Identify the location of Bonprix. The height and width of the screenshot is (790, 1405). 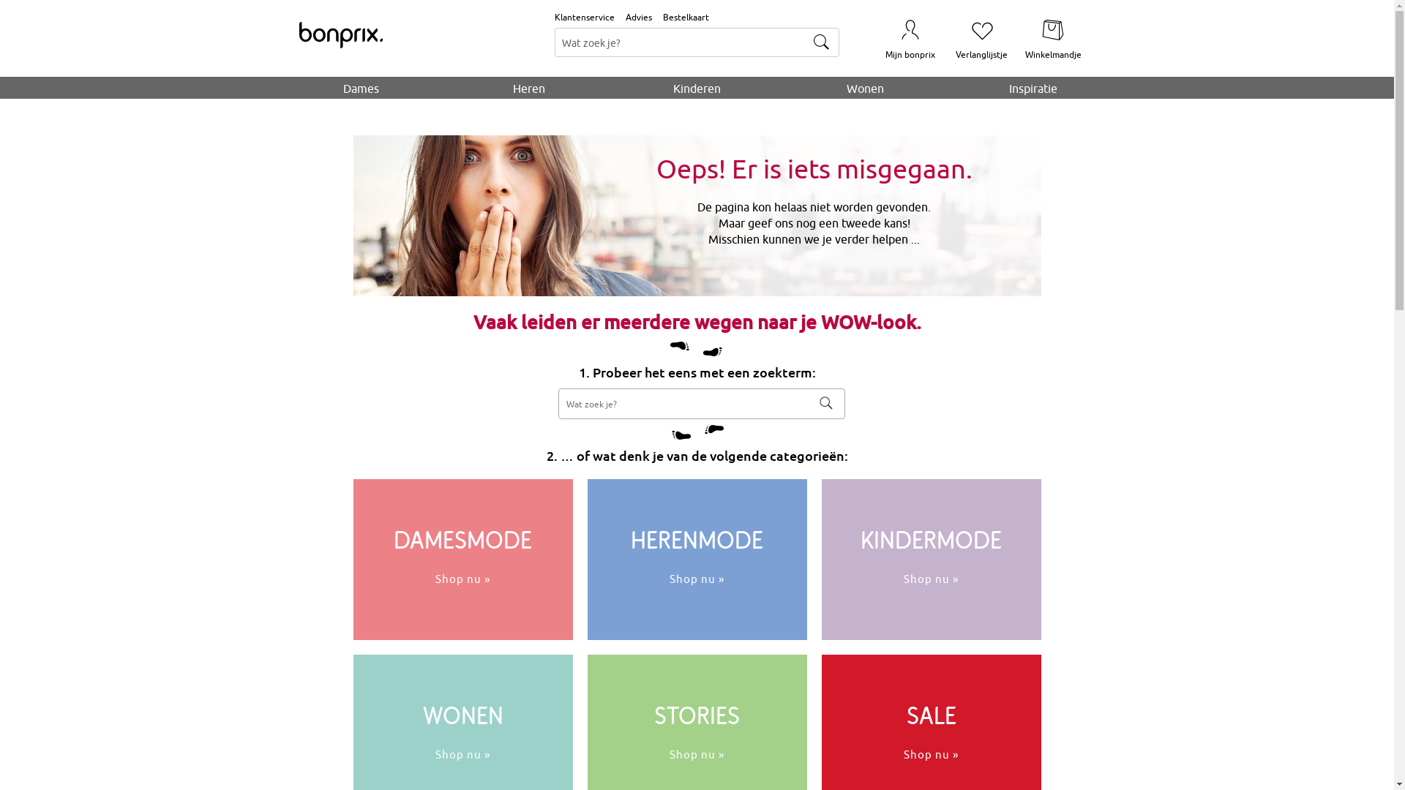
(341, 35).